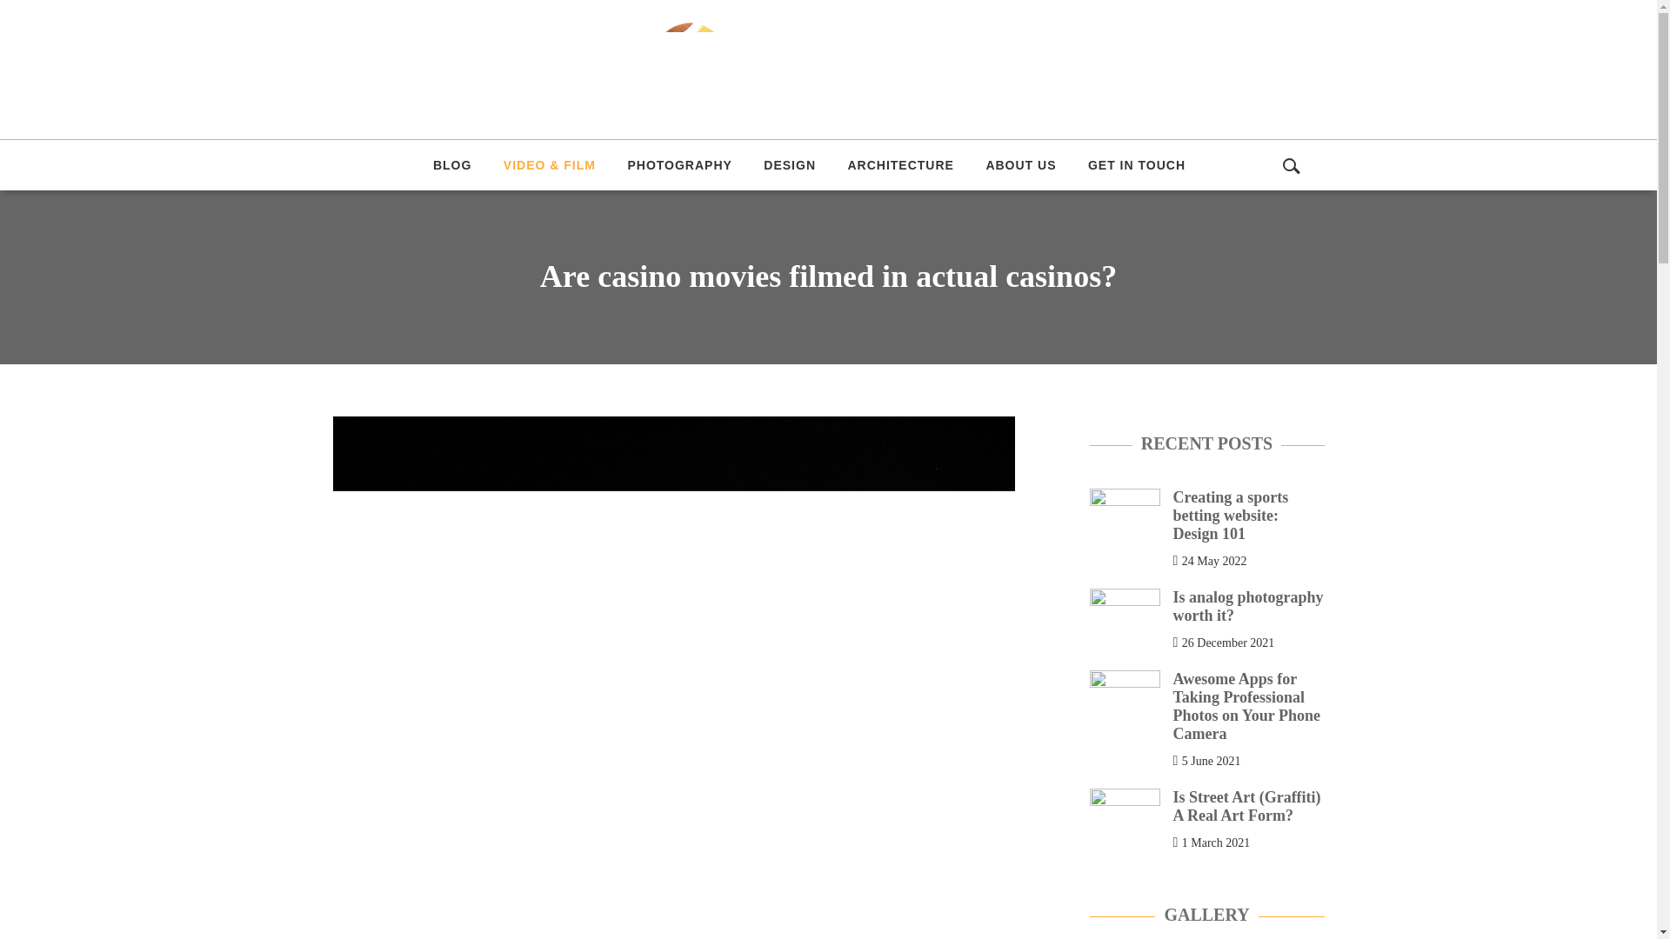 This screenshot has width=1670, height=939. What do you see at coordinates (790, 165) in the screenshot?
I see `DESIGN` at bounding box center [790, 165].